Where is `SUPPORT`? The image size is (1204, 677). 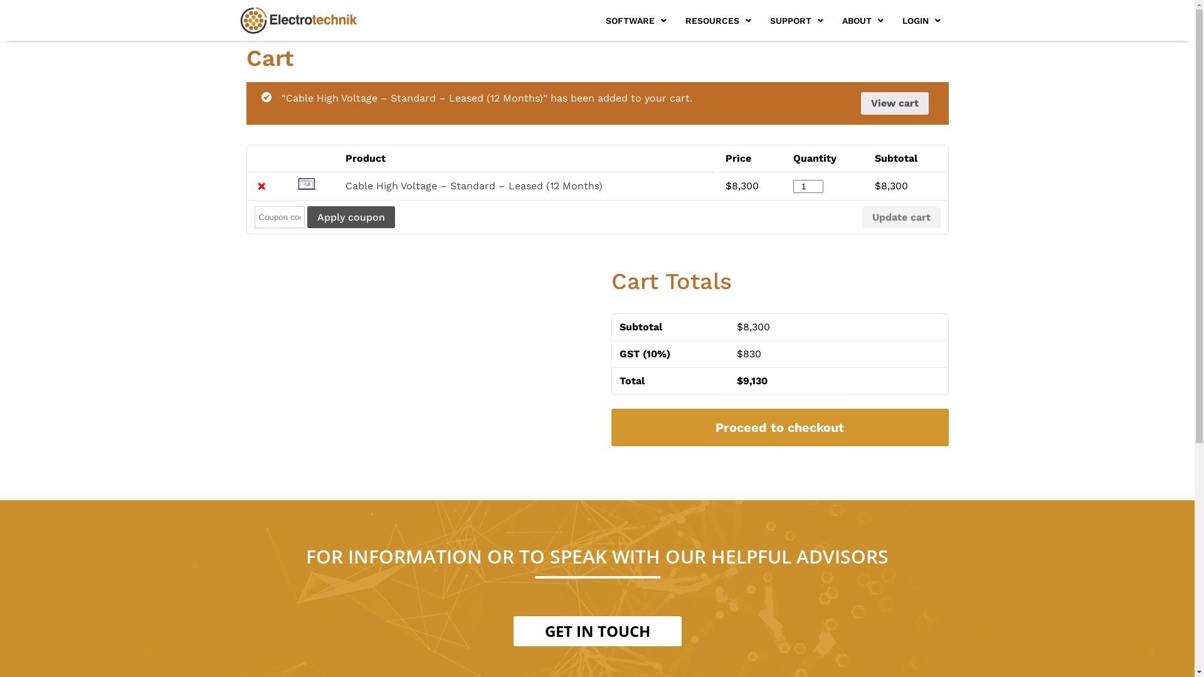
SUPPORT is located at coordinates (796, 20).